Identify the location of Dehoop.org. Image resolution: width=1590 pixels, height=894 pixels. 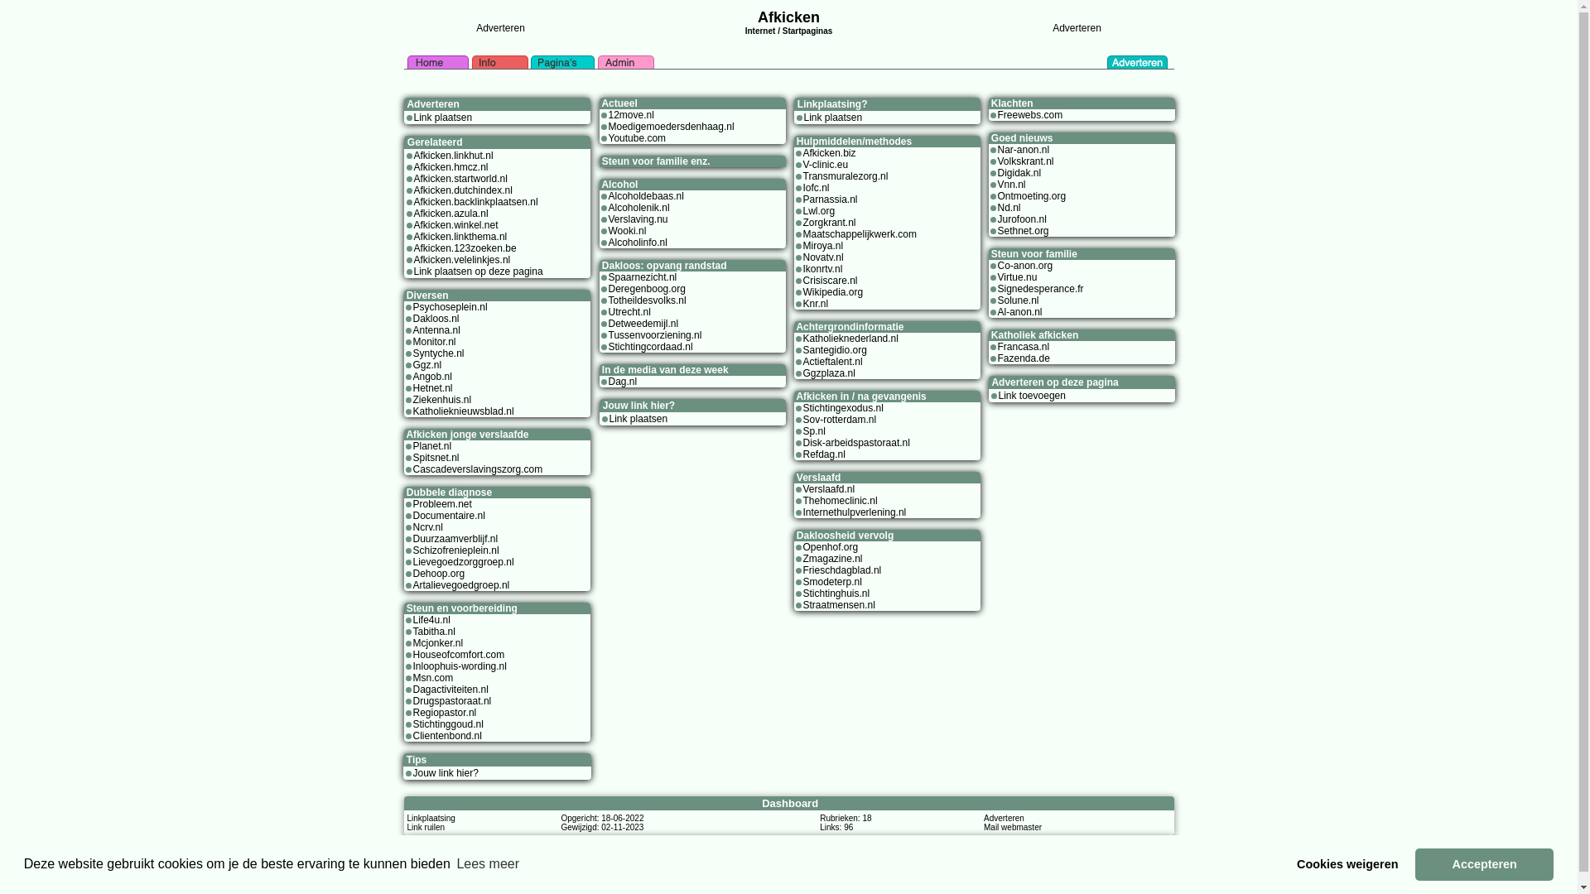
(439, 574).